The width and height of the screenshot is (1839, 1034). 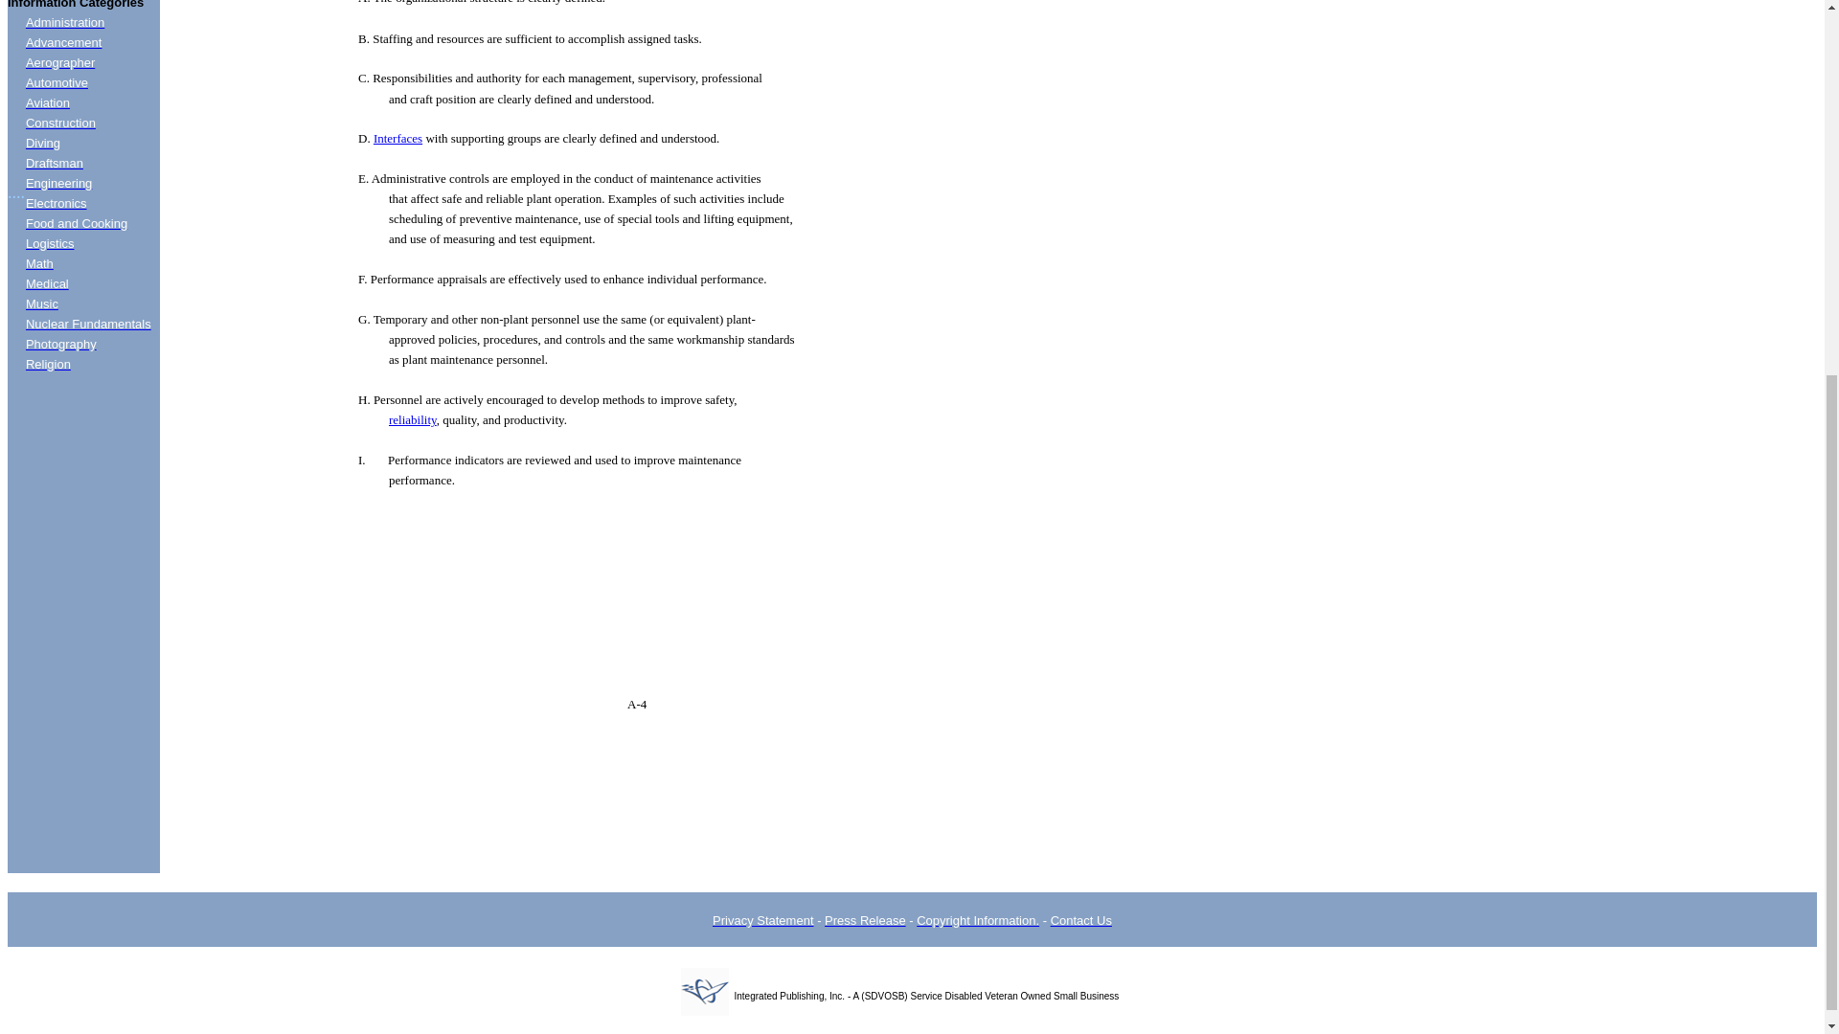 What do you see at coordinates (61, 345) in the screenshot?
I see `Photography` at bounding box center [61, 345].